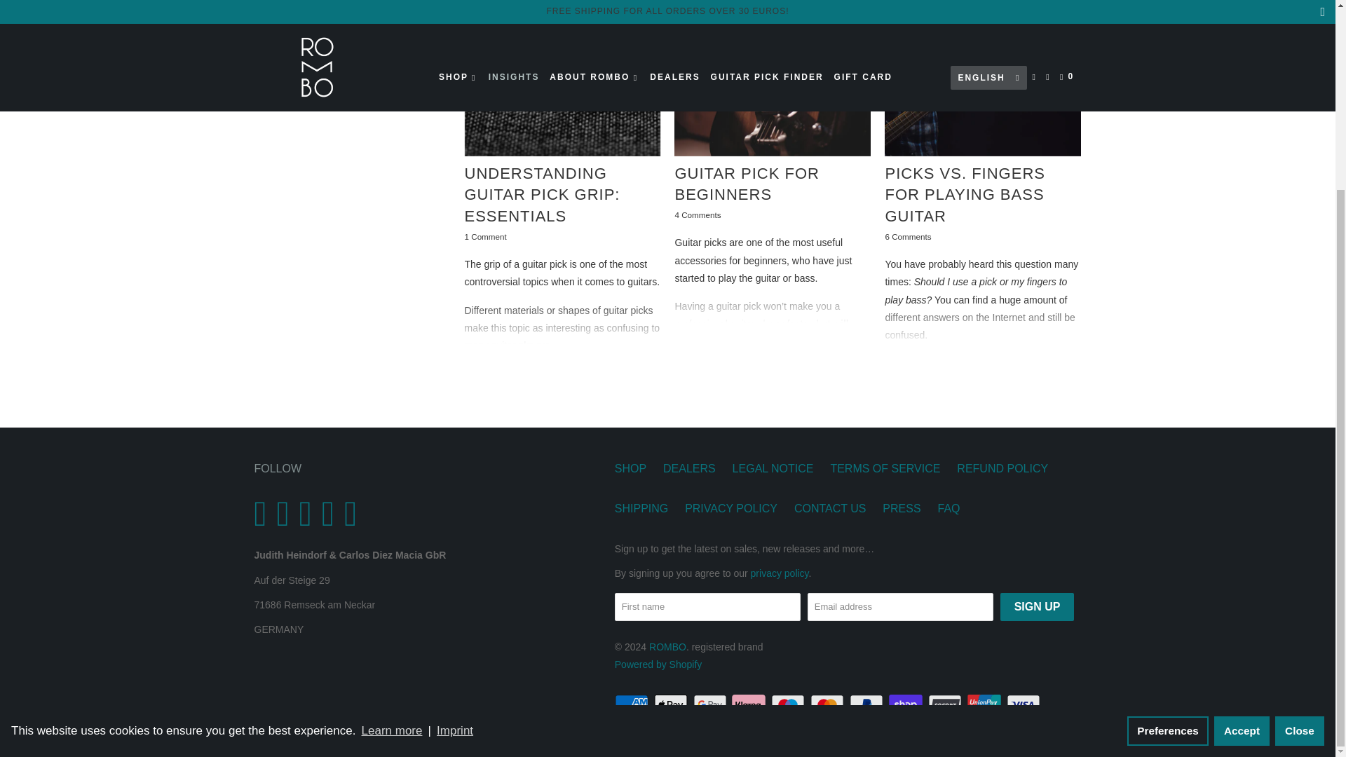 This screenshot has width=1346, height=757. What do you see at coordinates (1241, 486) in the screenshot?
I see `Accept` at bounding box center [1241, 486].